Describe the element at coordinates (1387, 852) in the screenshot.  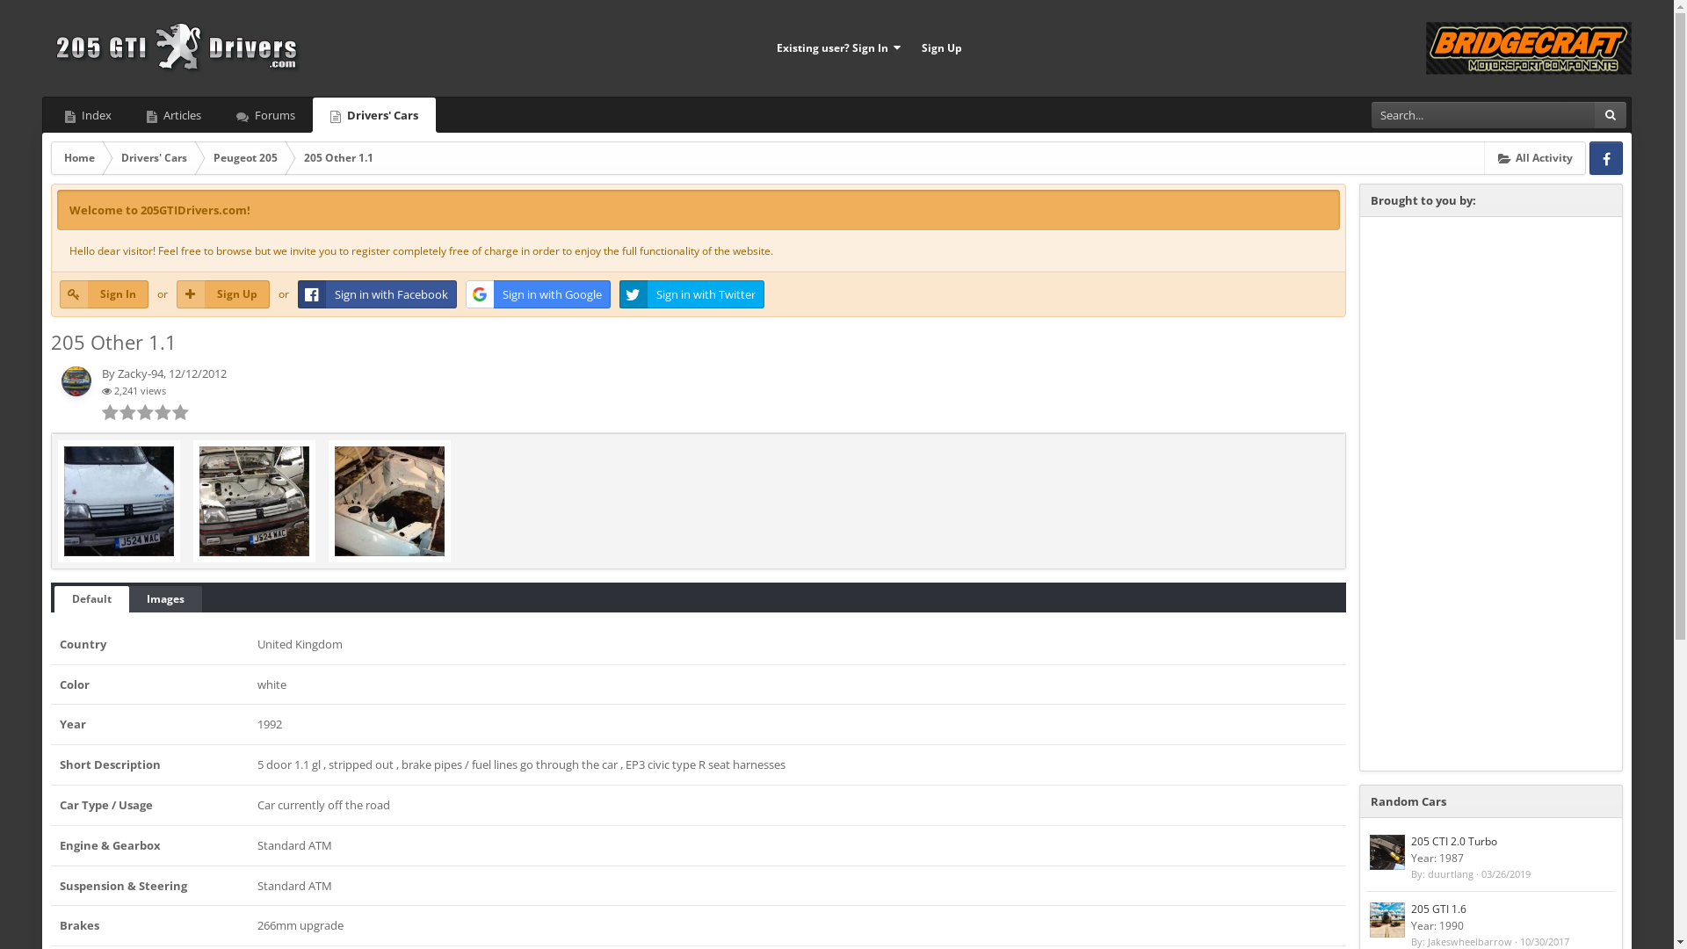
I see `205 CTI 2.0 Turbo` at that location.